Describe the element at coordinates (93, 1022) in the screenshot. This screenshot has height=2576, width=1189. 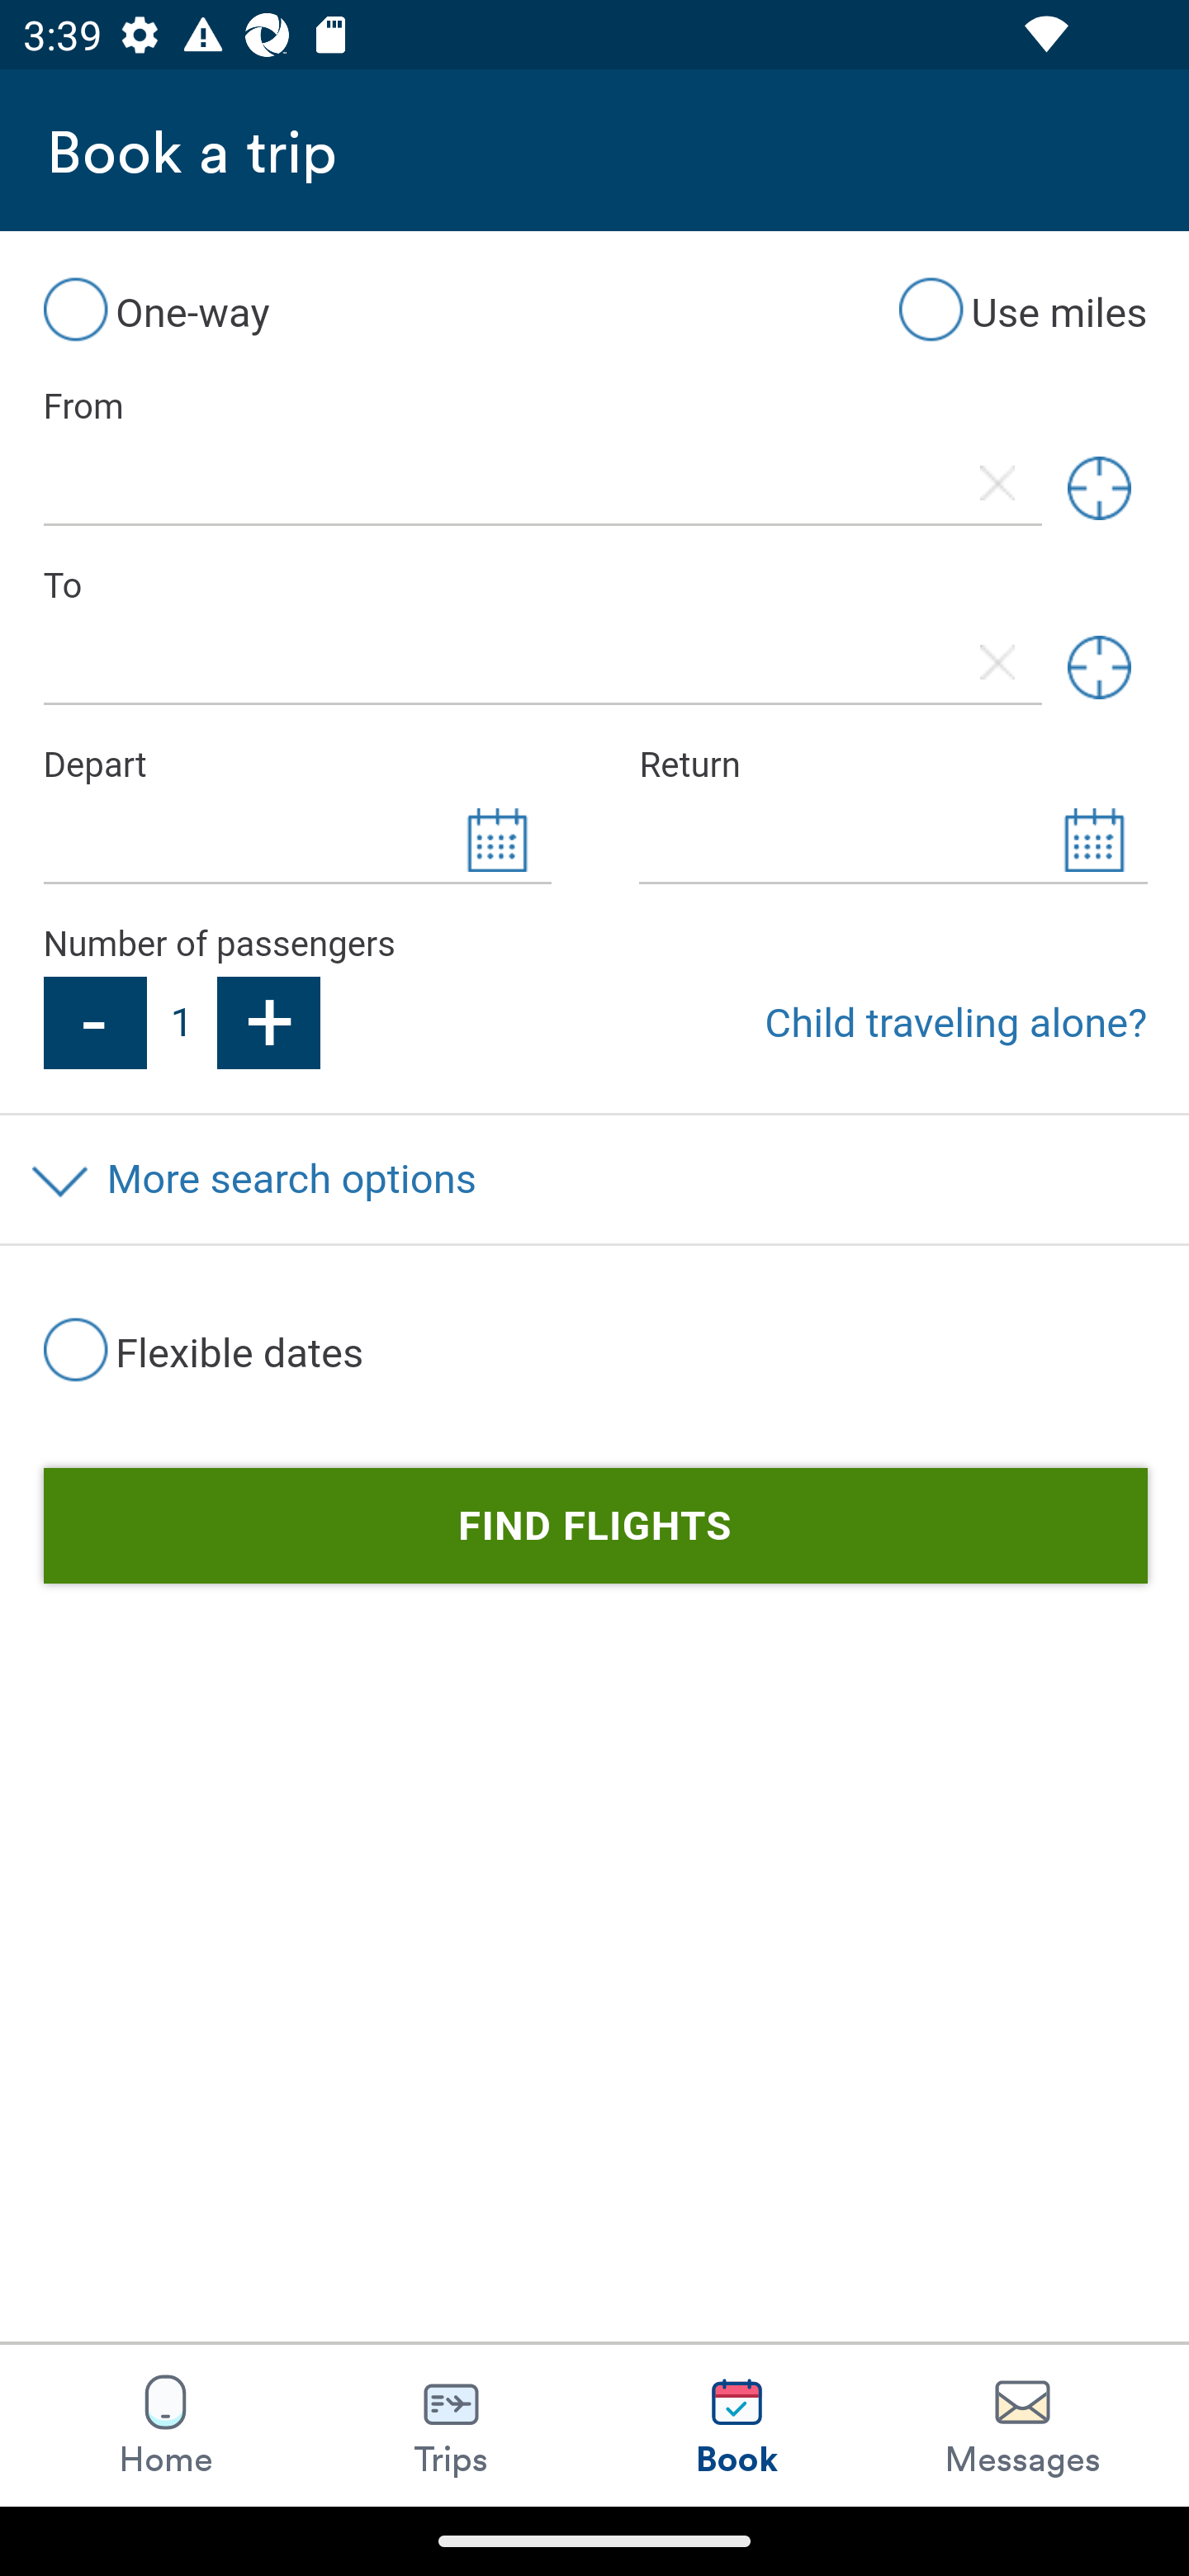
I see `-` at that location.